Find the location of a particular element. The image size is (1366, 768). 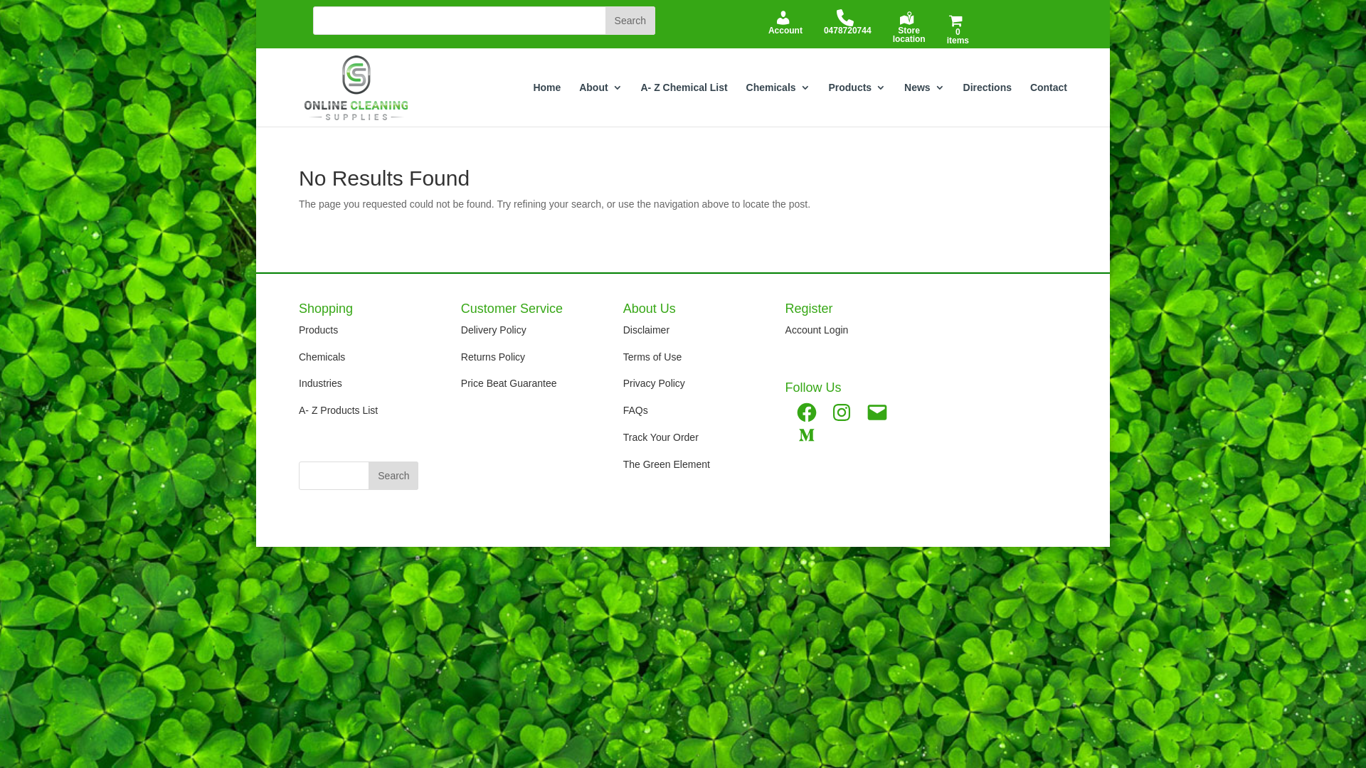

News is located at coordinates (925, 105).